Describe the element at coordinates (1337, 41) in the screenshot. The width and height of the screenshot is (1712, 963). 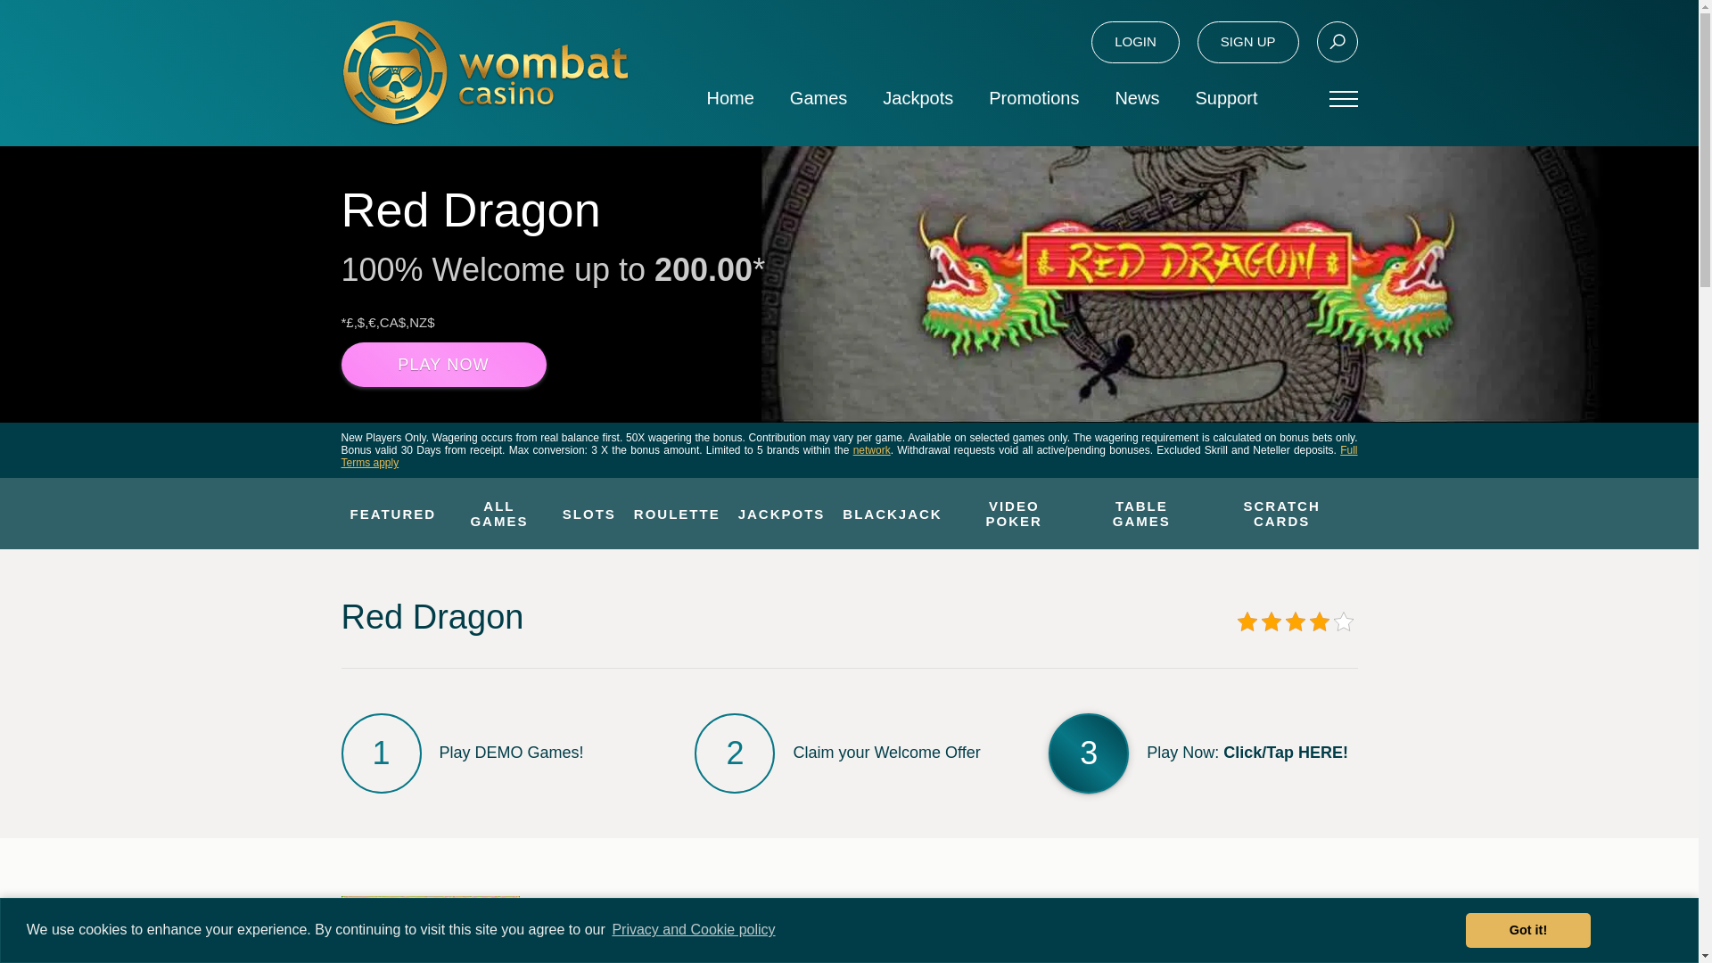
I see `Search Icon` at that location.